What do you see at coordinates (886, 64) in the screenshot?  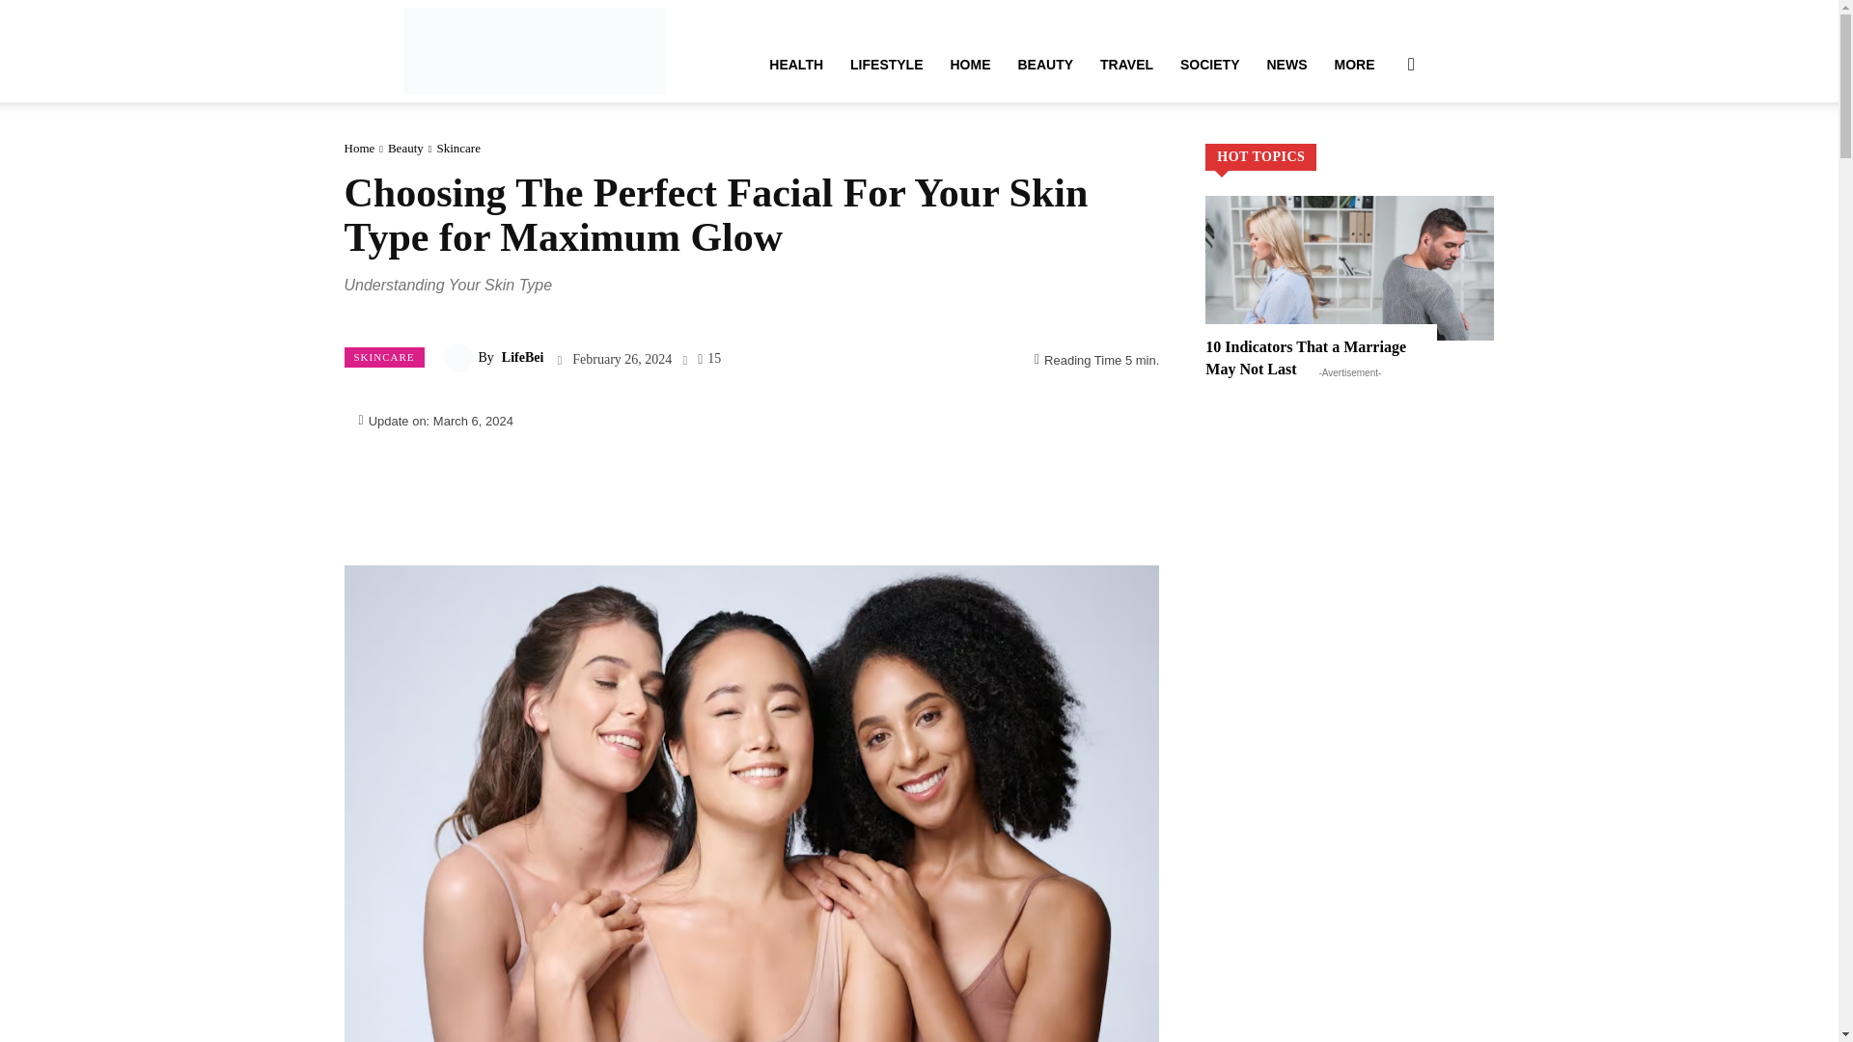 I see `LIFESTYLE` at bounding box center [886, 64].